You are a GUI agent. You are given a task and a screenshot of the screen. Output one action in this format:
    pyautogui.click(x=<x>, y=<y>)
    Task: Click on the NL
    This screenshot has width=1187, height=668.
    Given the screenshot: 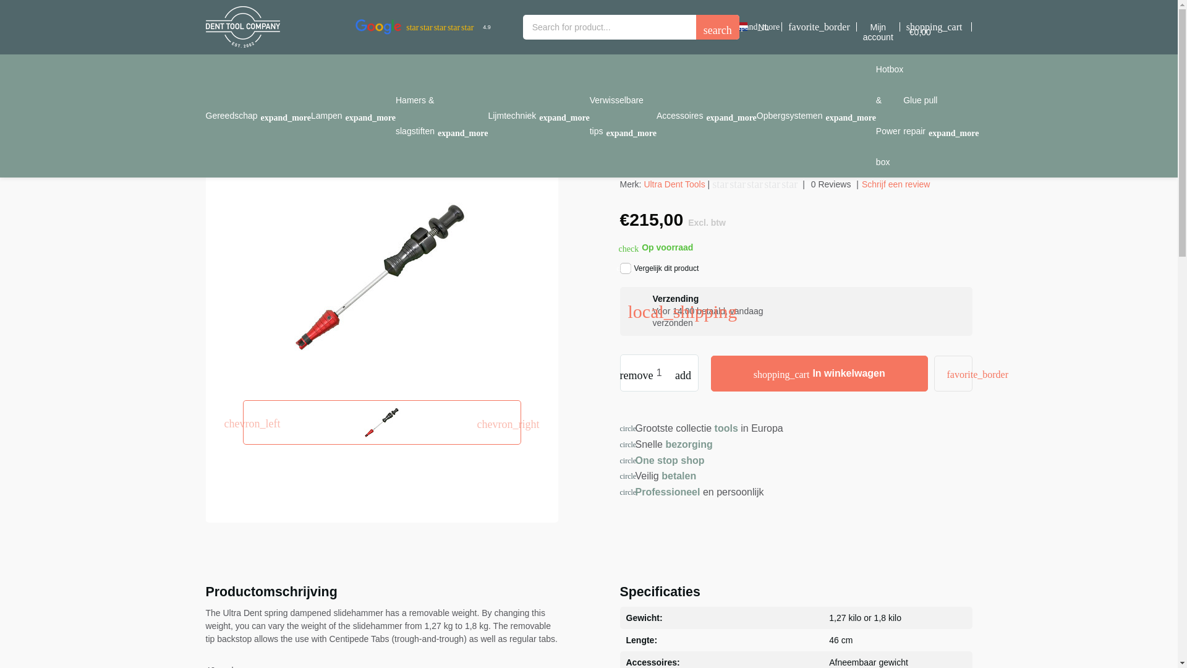 What is the action you would take?
    pyautogui.click(x=764, y=27)
    